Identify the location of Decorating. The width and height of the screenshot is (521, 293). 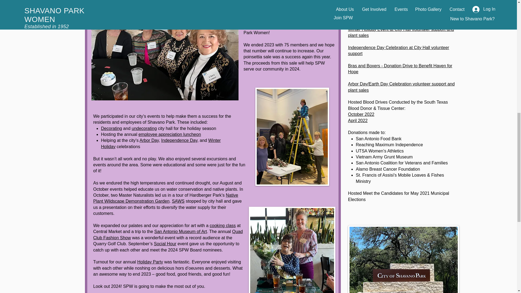
(111, 128).